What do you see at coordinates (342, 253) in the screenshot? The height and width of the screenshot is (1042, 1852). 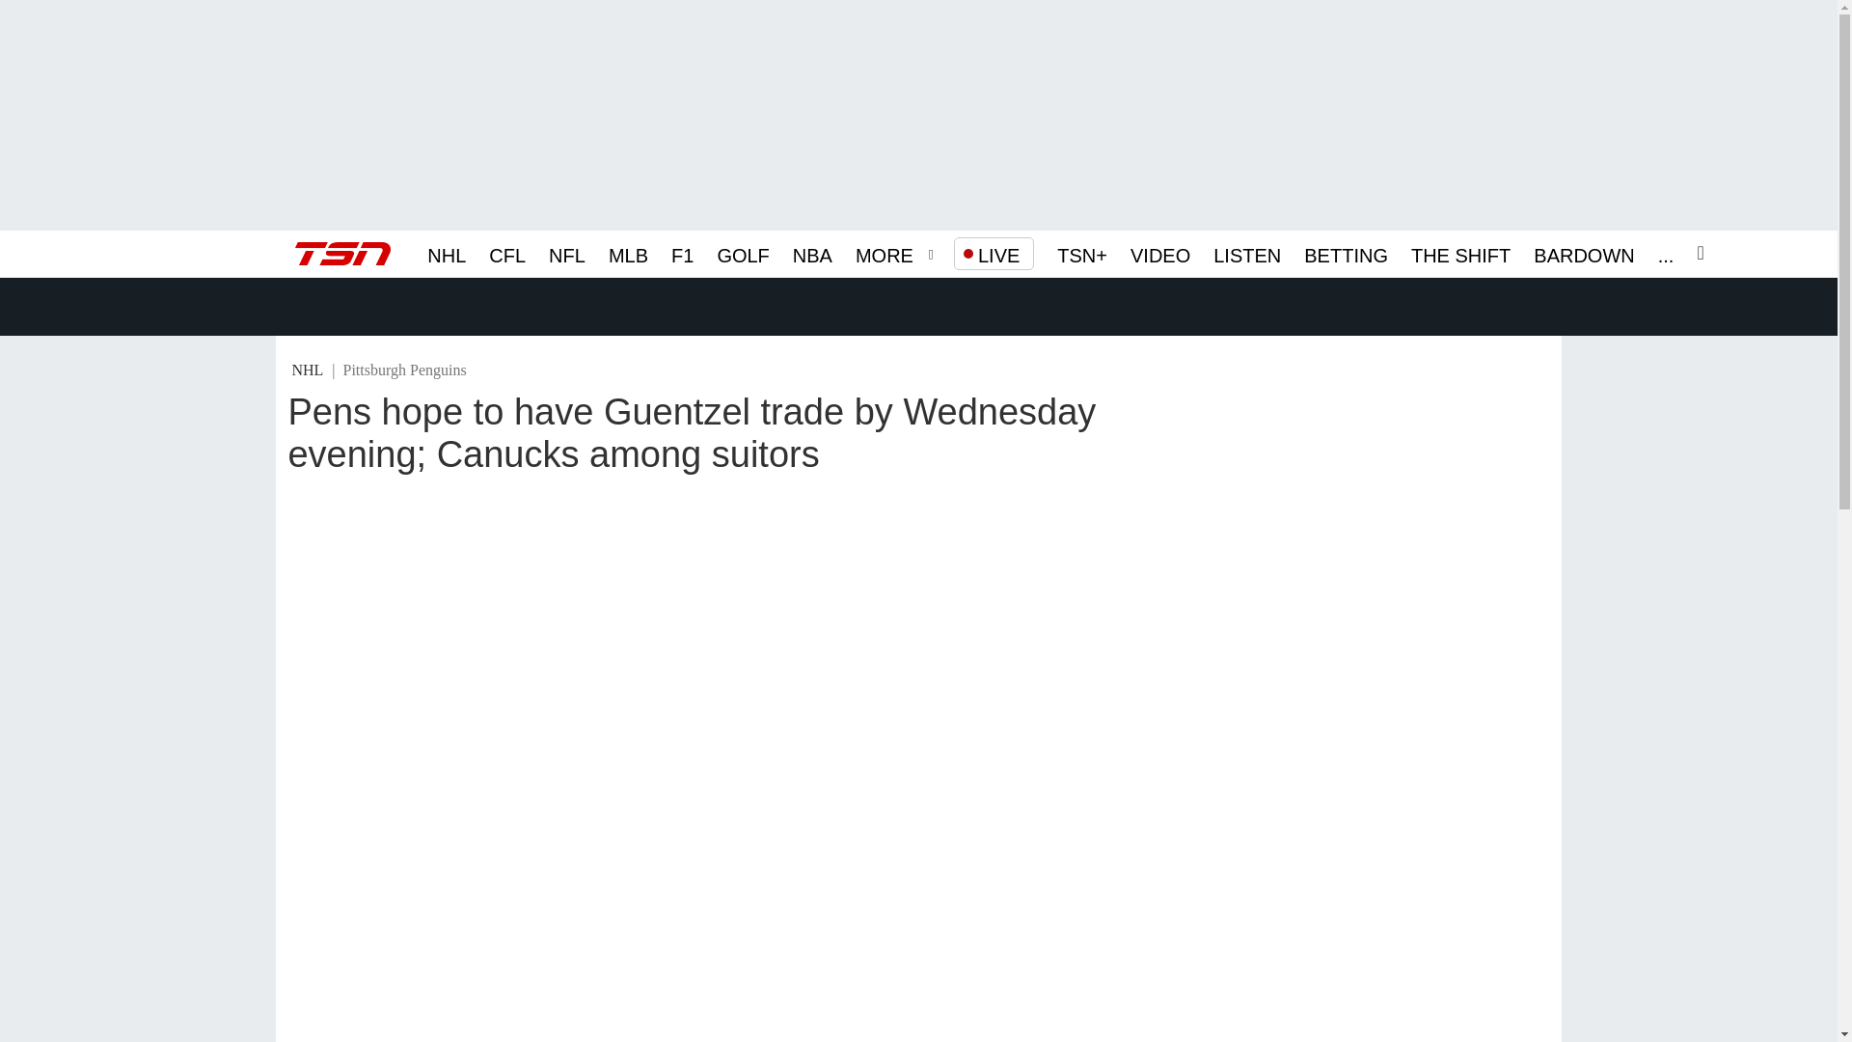 I see `TSN` at bounding box center [342, 253].